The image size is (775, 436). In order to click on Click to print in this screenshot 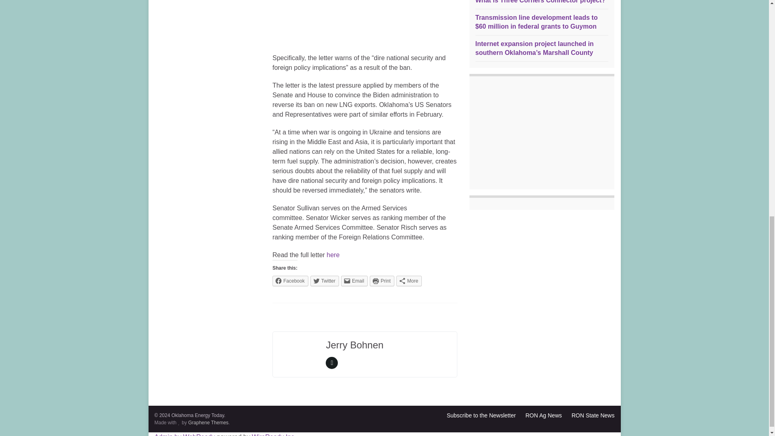, I will do `click(382, 281)`.